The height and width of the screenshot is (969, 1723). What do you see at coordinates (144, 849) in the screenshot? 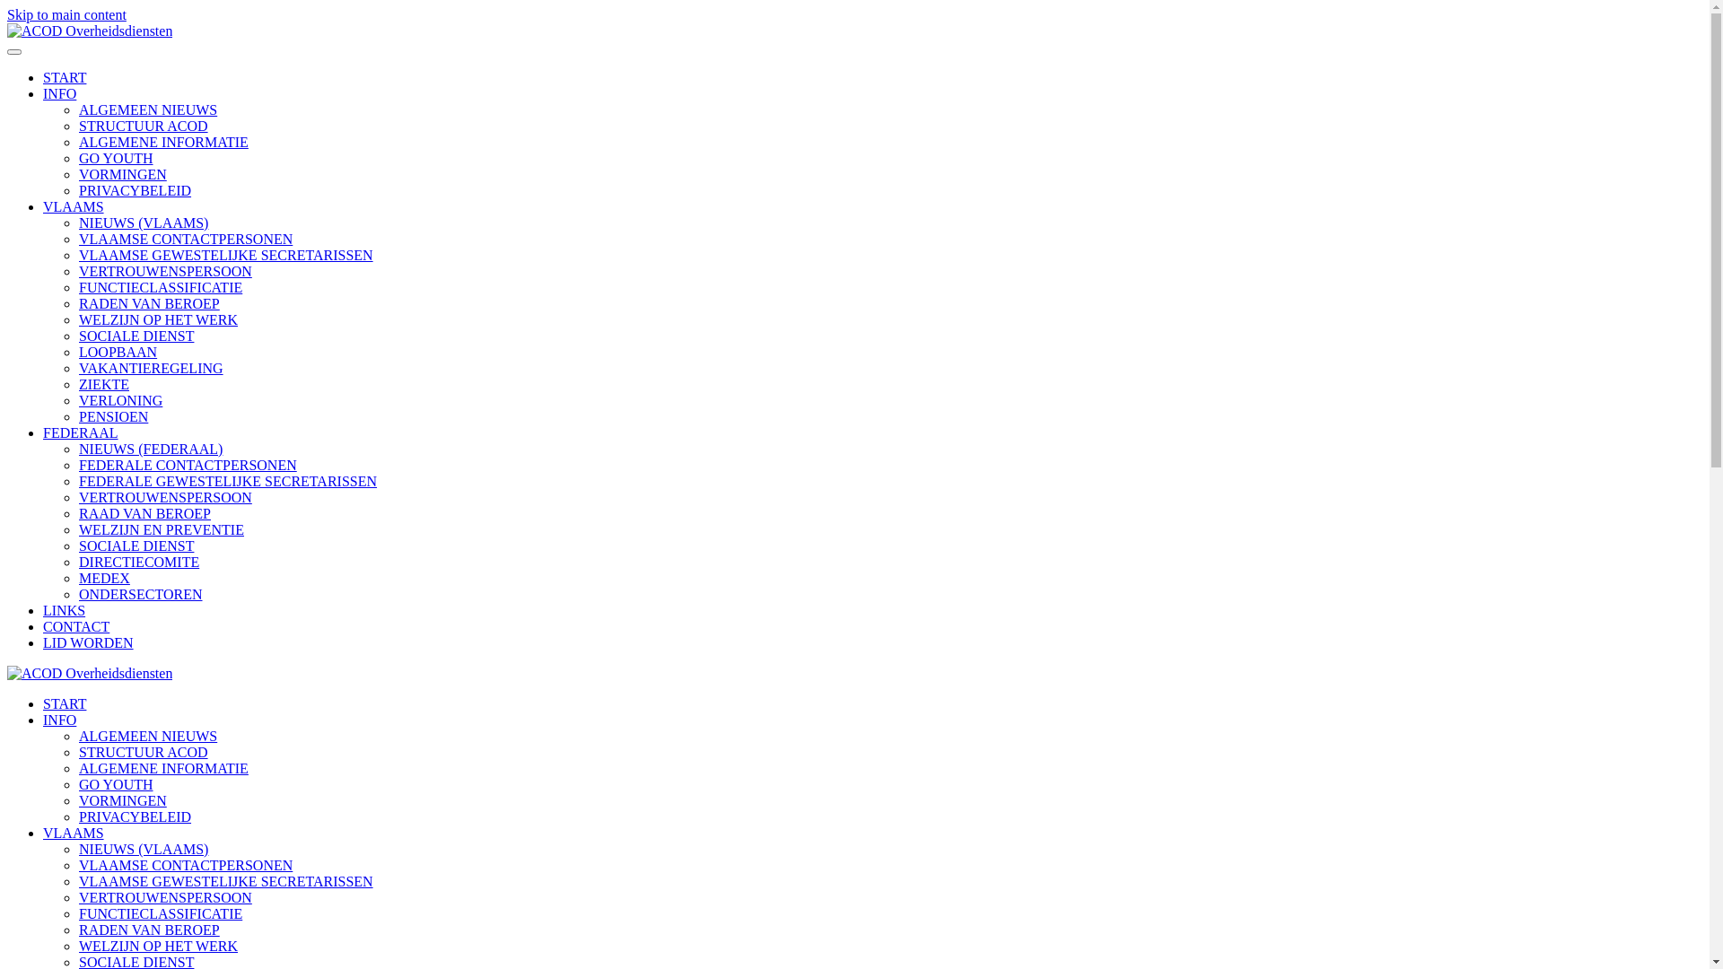
I see `NIEUWS (VLAAMS)` at bounding box center [144, 849].